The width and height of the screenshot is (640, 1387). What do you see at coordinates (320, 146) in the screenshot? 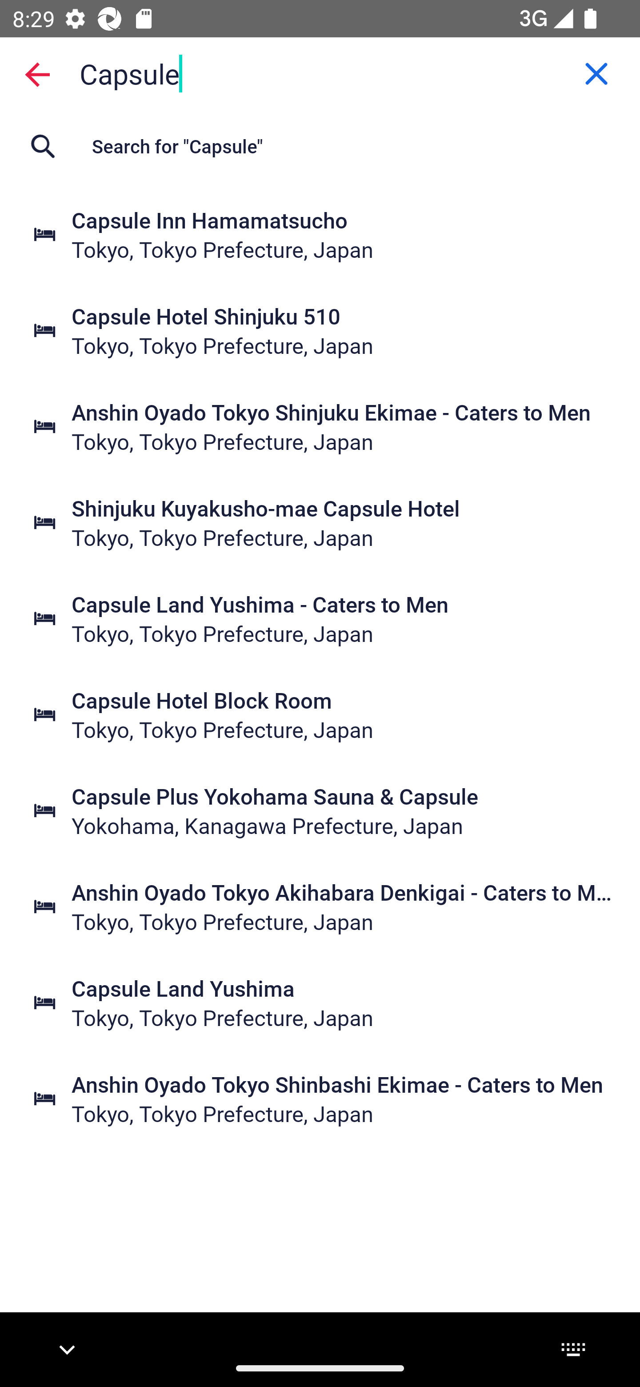
I see `Search for "Capsule"` at bounding box center [320, 146].